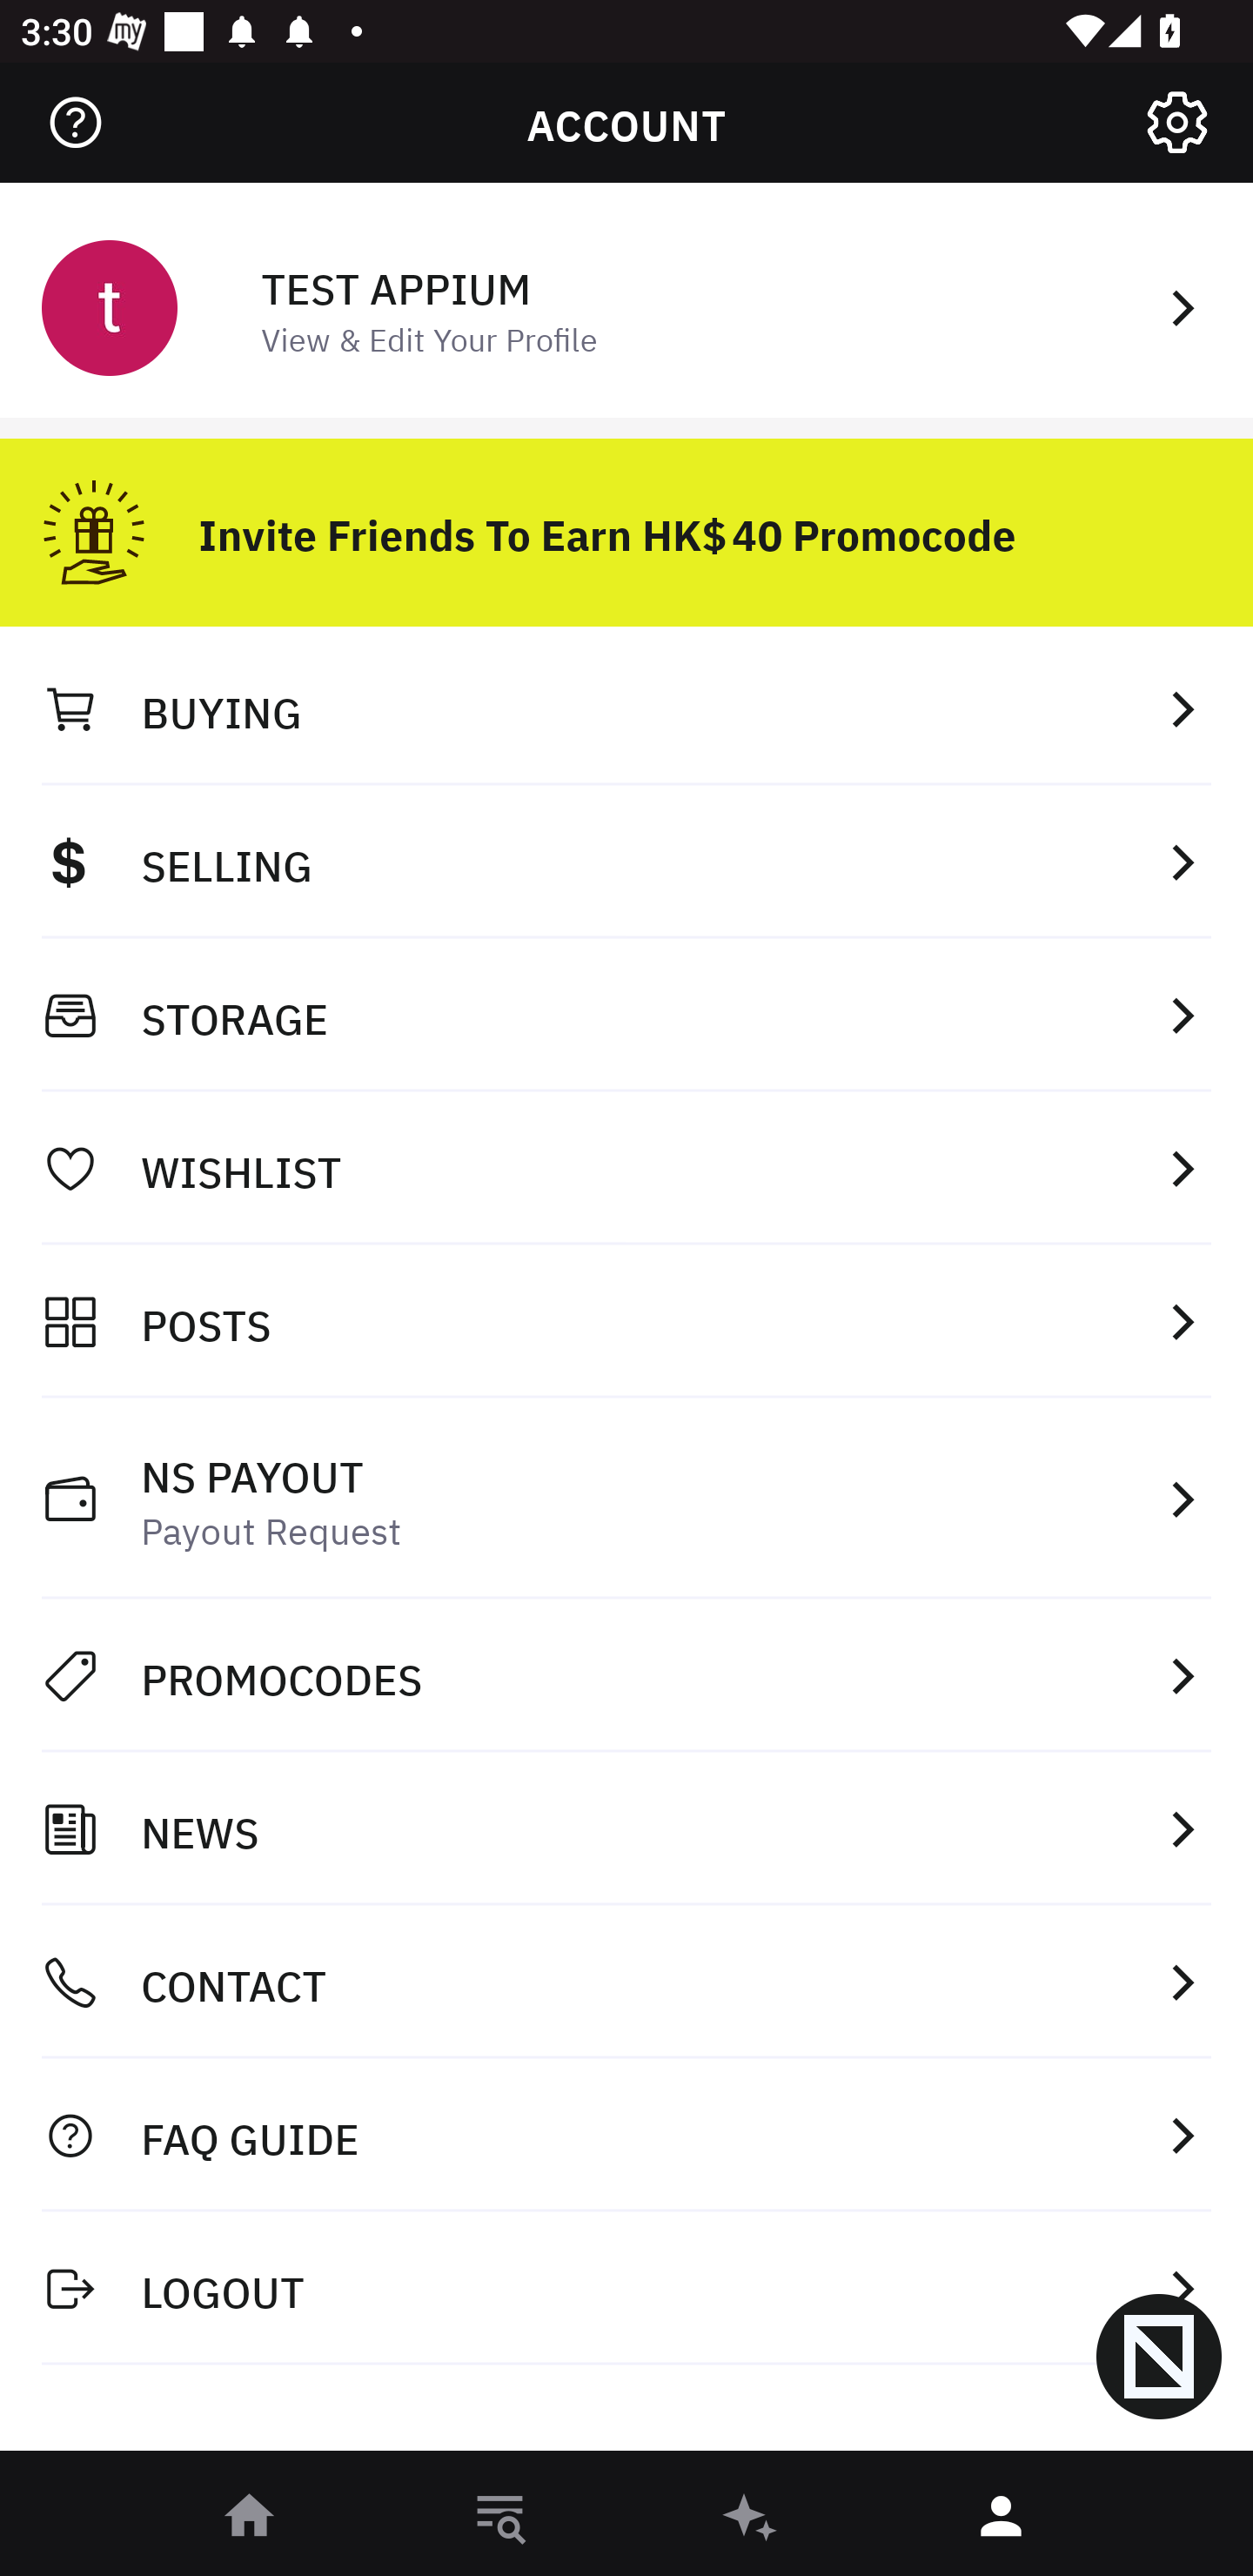 The height and width of the screenshot is (2576, 1253). What do you see at coordinates (752, 2518) in the screenshot?
I see `󰫢` at bounding box center [752, 2518].